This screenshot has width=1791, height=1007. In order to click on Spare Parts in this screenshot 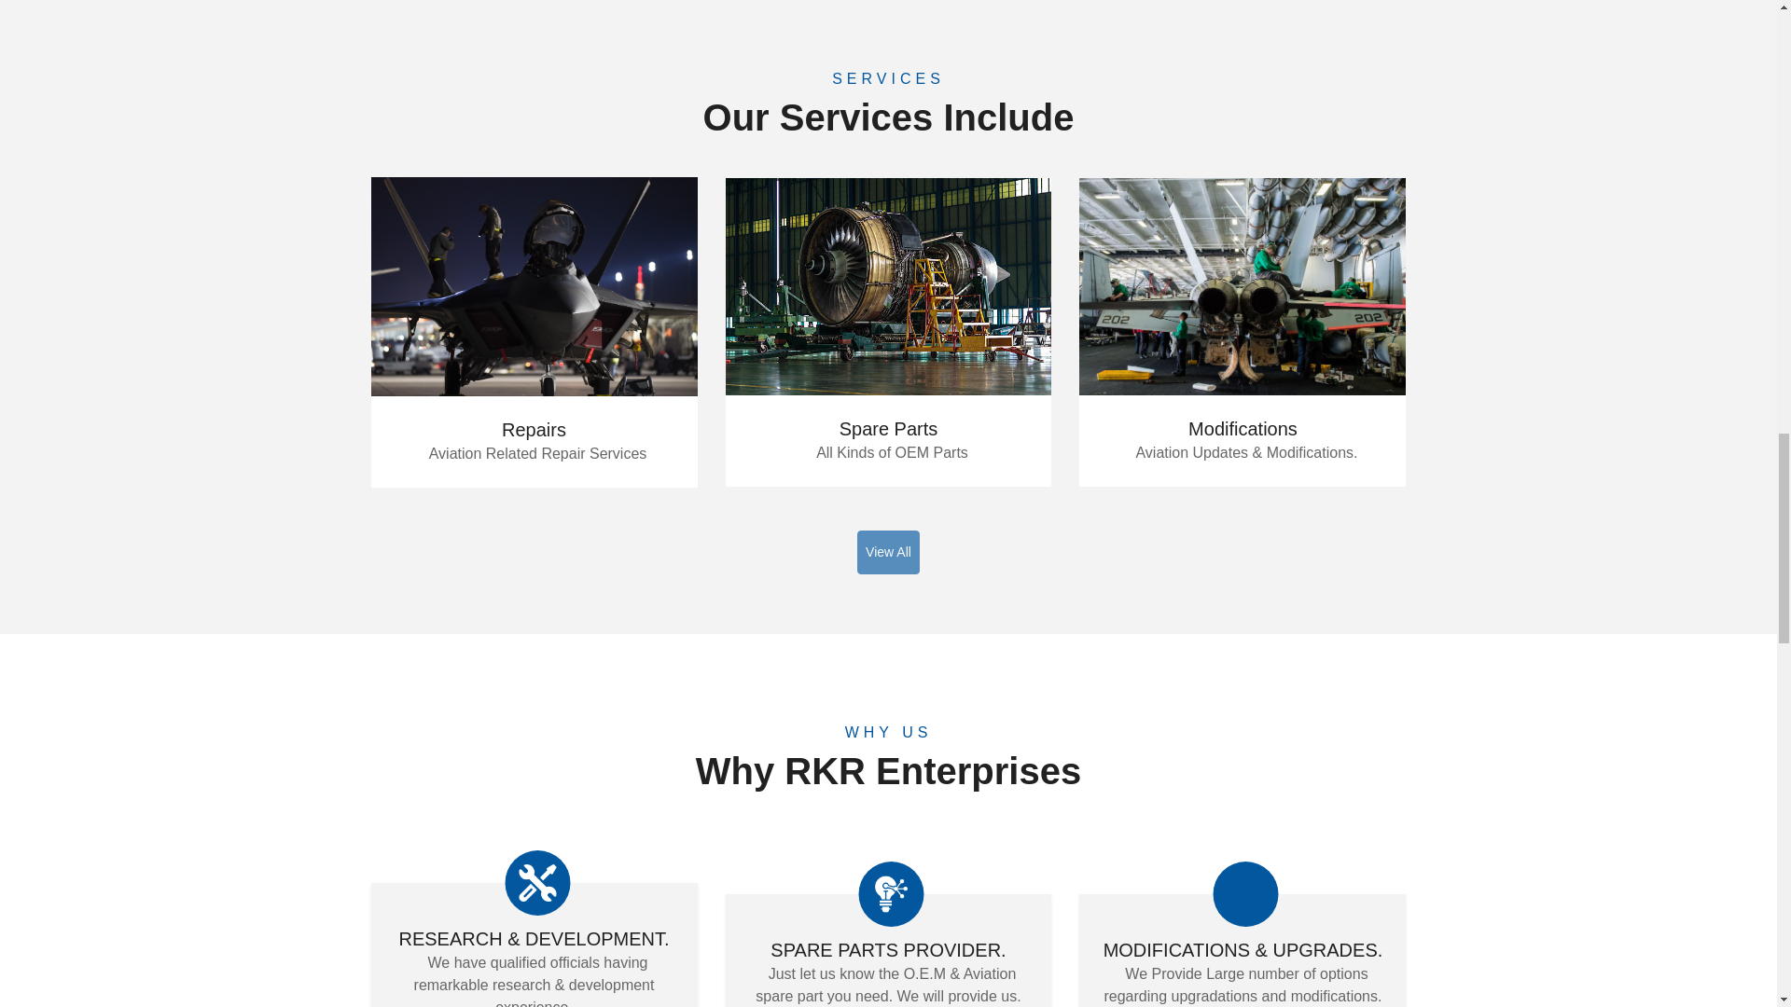, I will do `click(889, 429)`.